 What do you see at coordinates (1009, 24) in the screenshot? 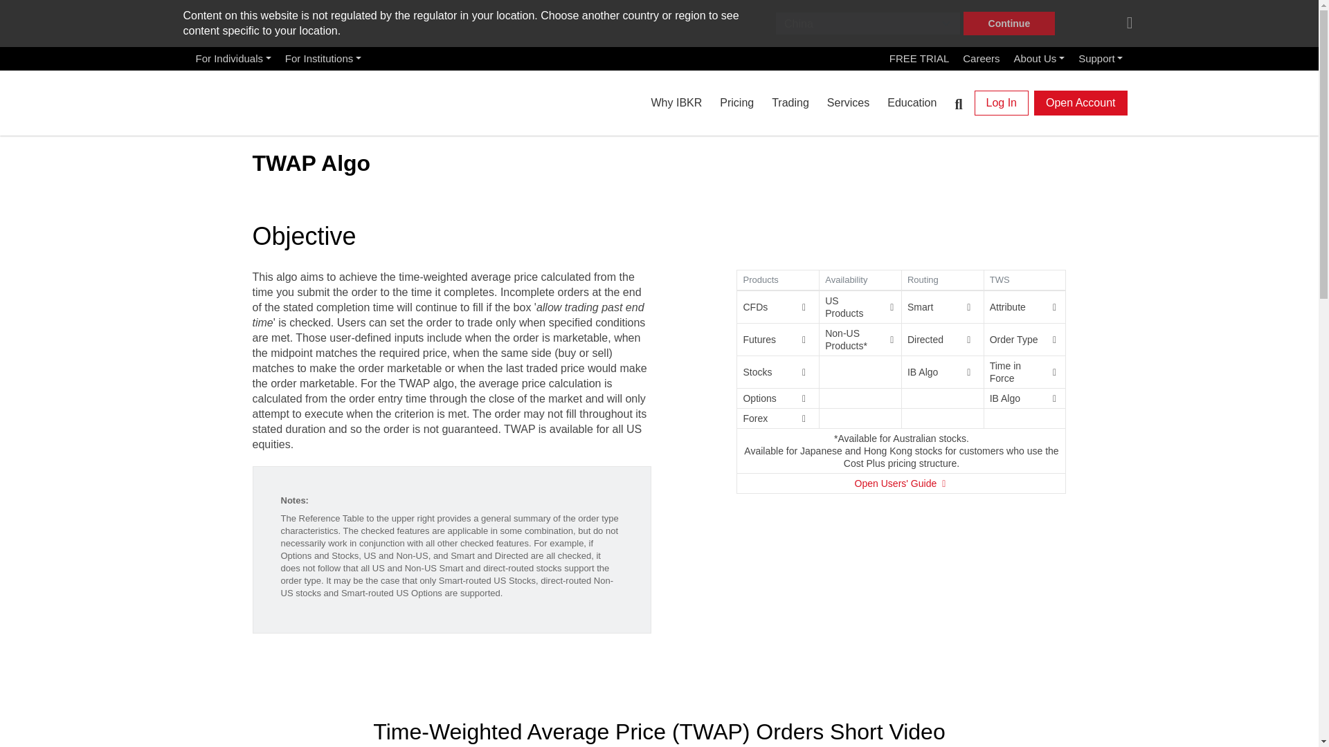
I see `Continue` at bounding box center [1009, 24].